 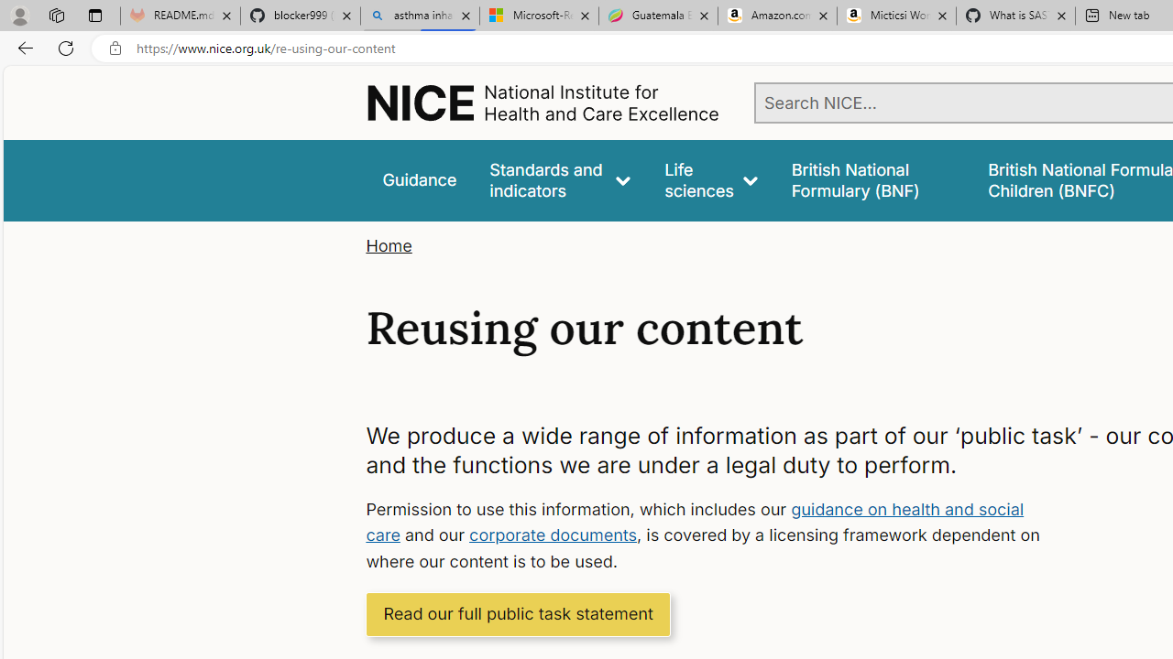 I want to click on guidance on health and social care, so click(x=695, y=522).